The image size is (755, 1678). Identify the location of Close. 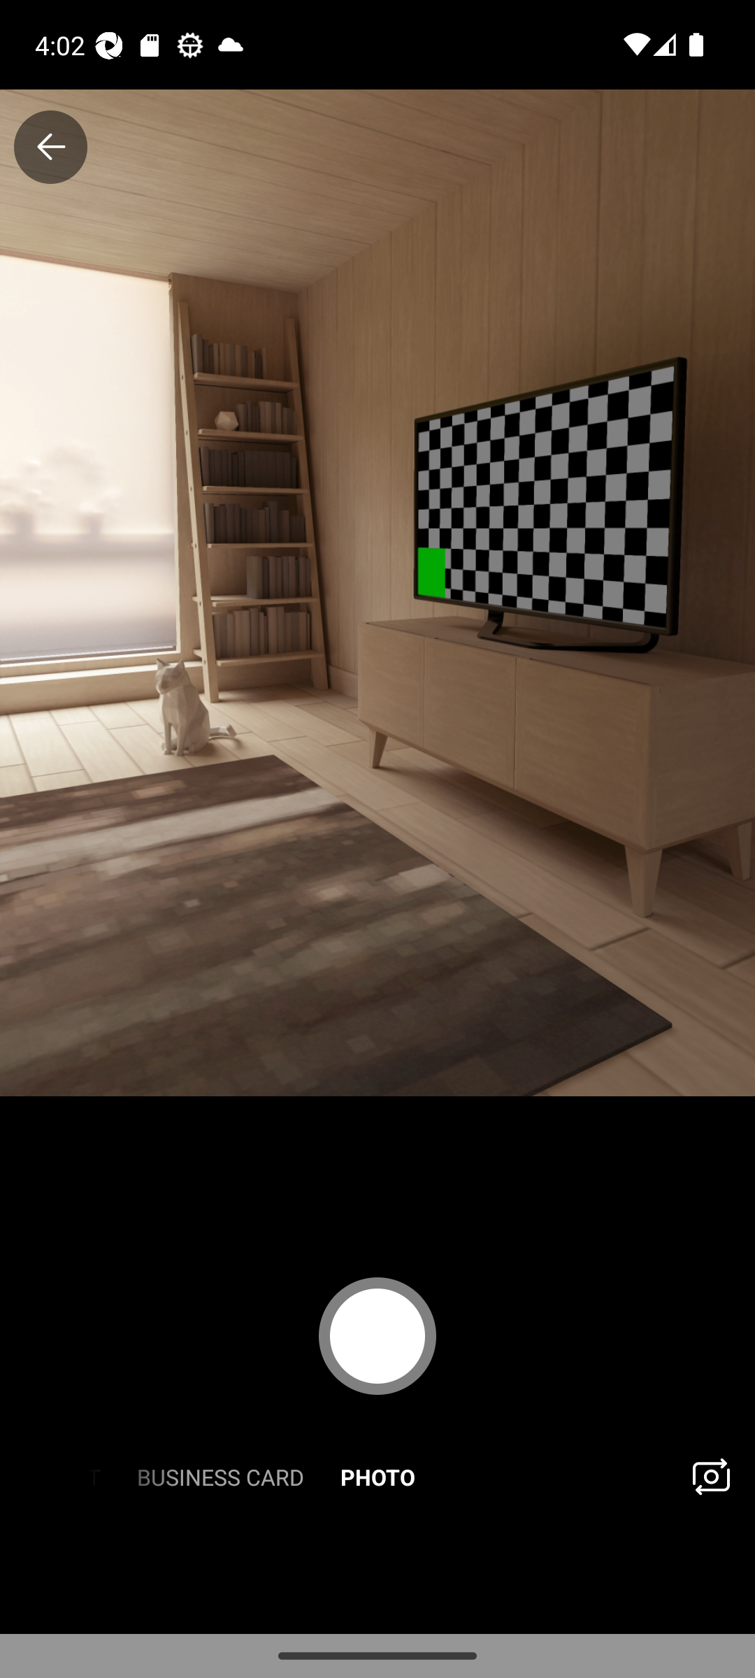
(50, 147).